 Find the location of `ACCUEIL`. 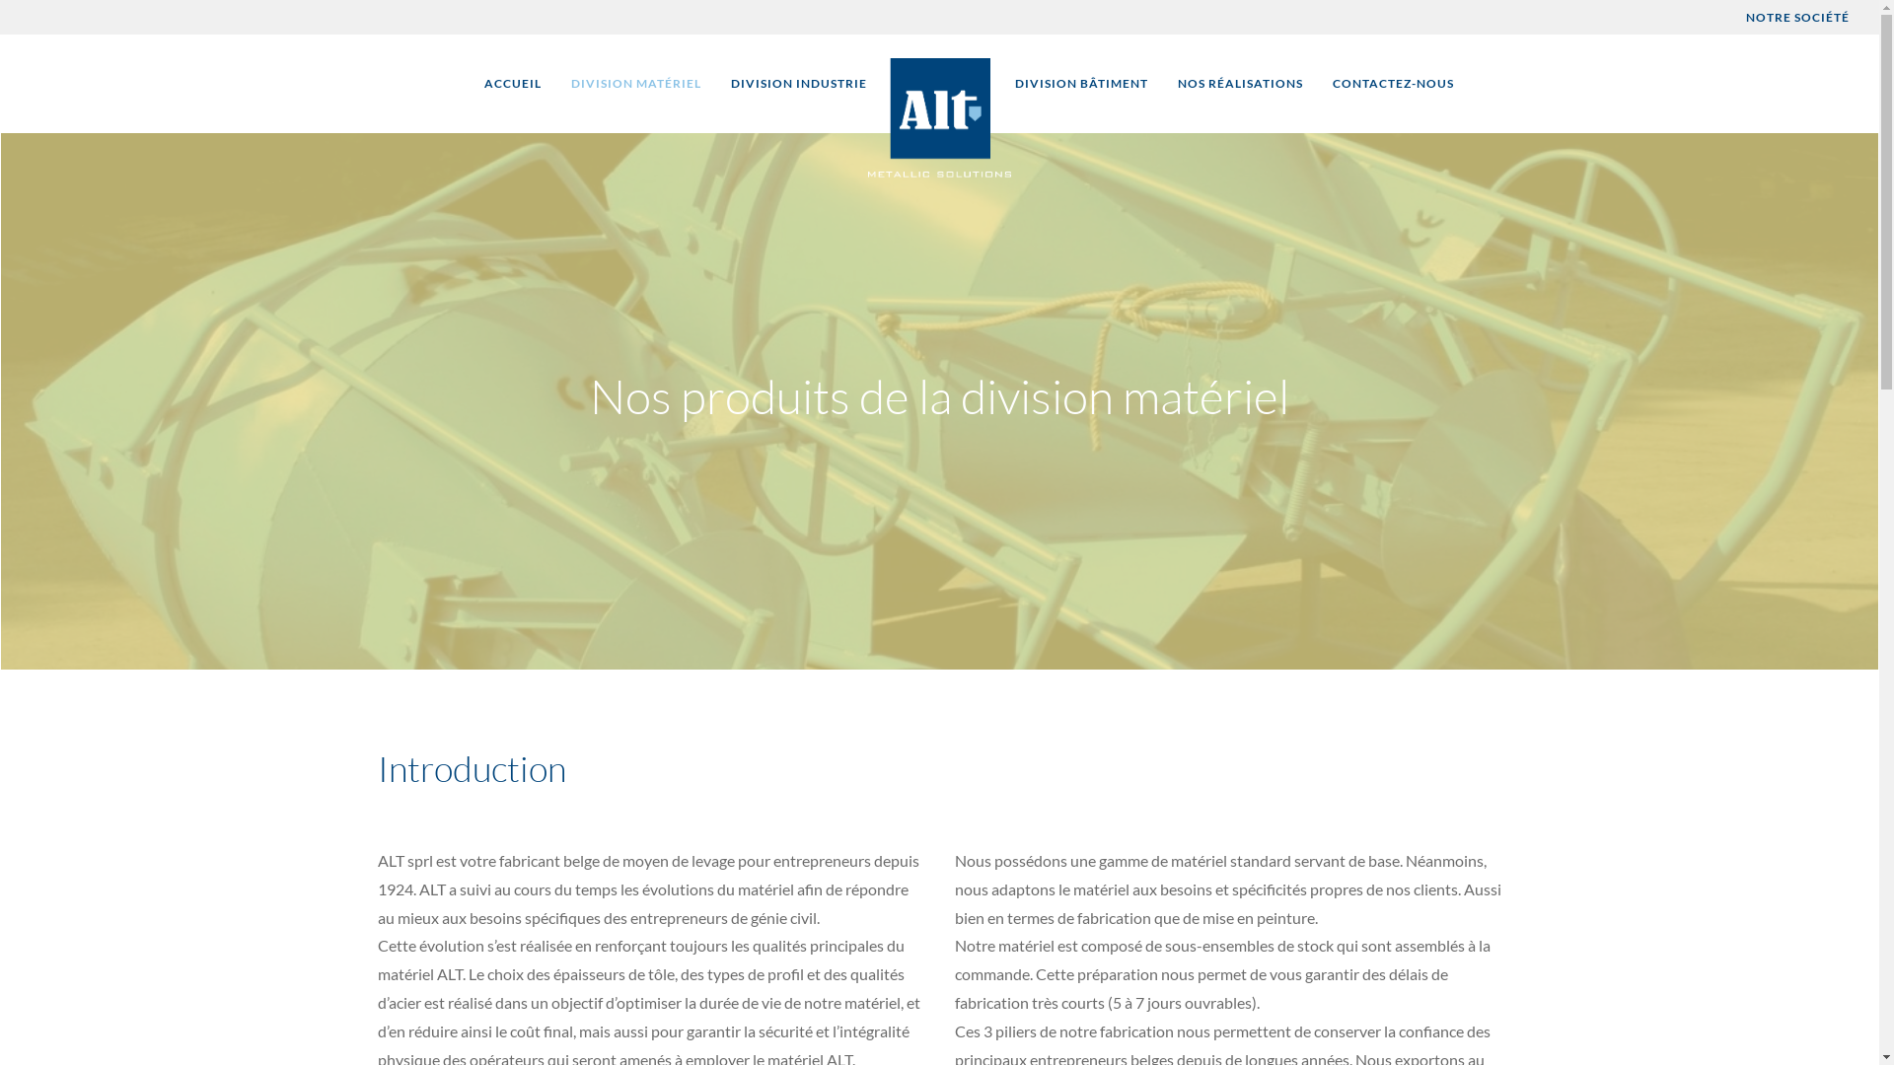

ACCUEIL is located at coordinates (513, 85).